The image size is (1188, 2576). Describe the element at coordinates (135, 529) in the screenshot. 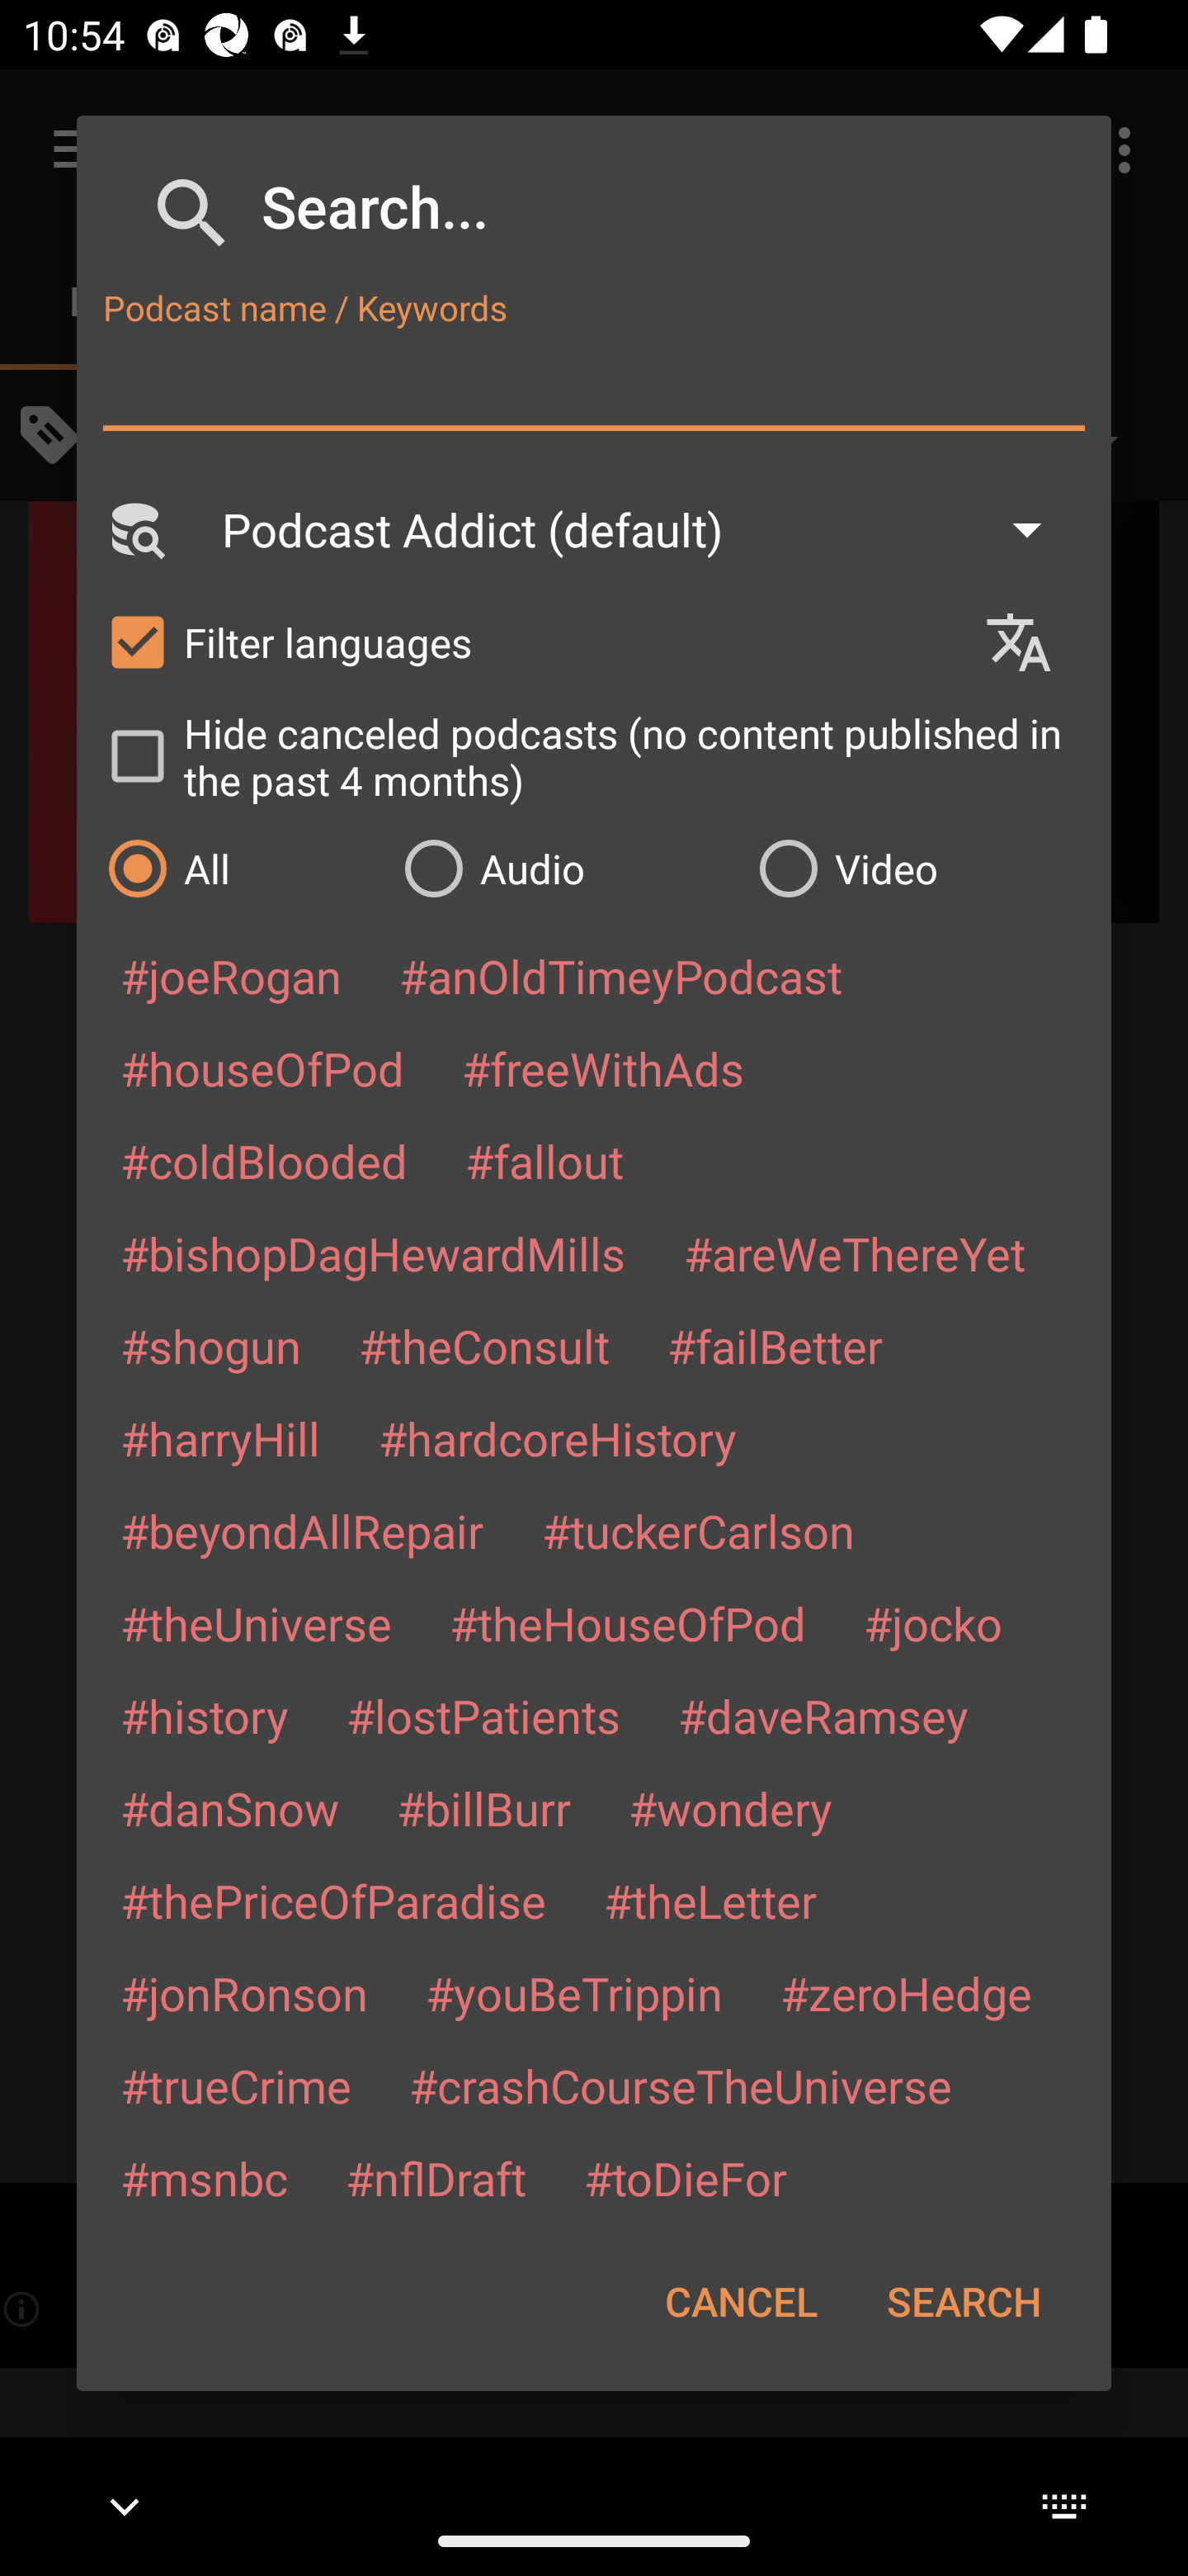

I see `Search Engine` at that location.